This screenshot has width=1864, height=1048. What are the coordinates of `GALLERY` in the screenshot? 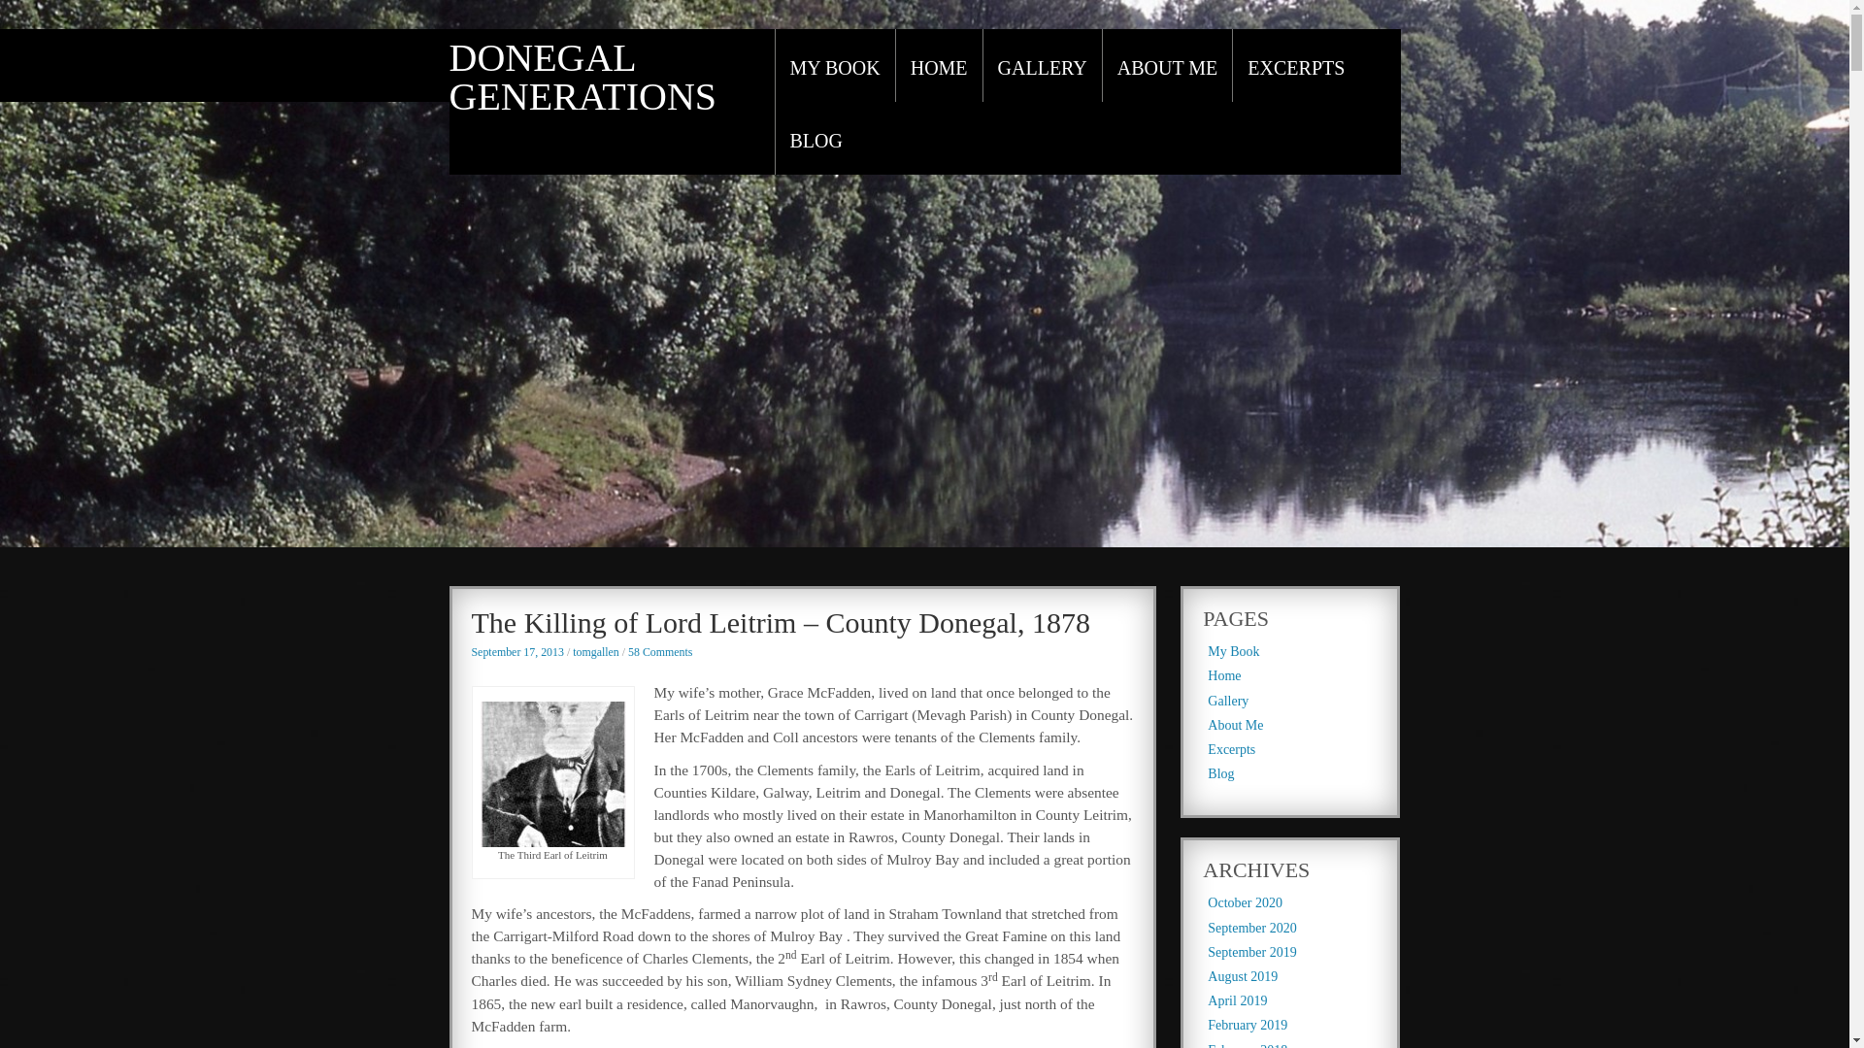 It's located at (1042, 68).